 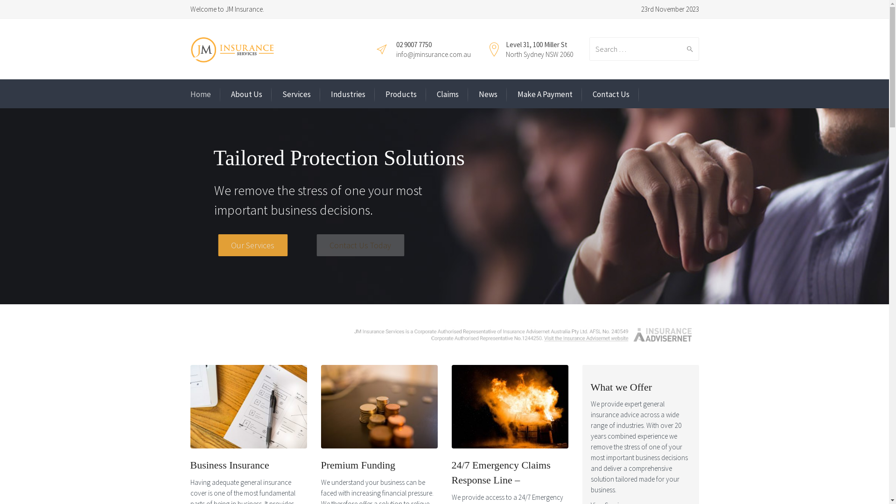 What do you see at coordinates (296, 94) in the screenshot?
I see `Services` at bounding box center [296, 94].